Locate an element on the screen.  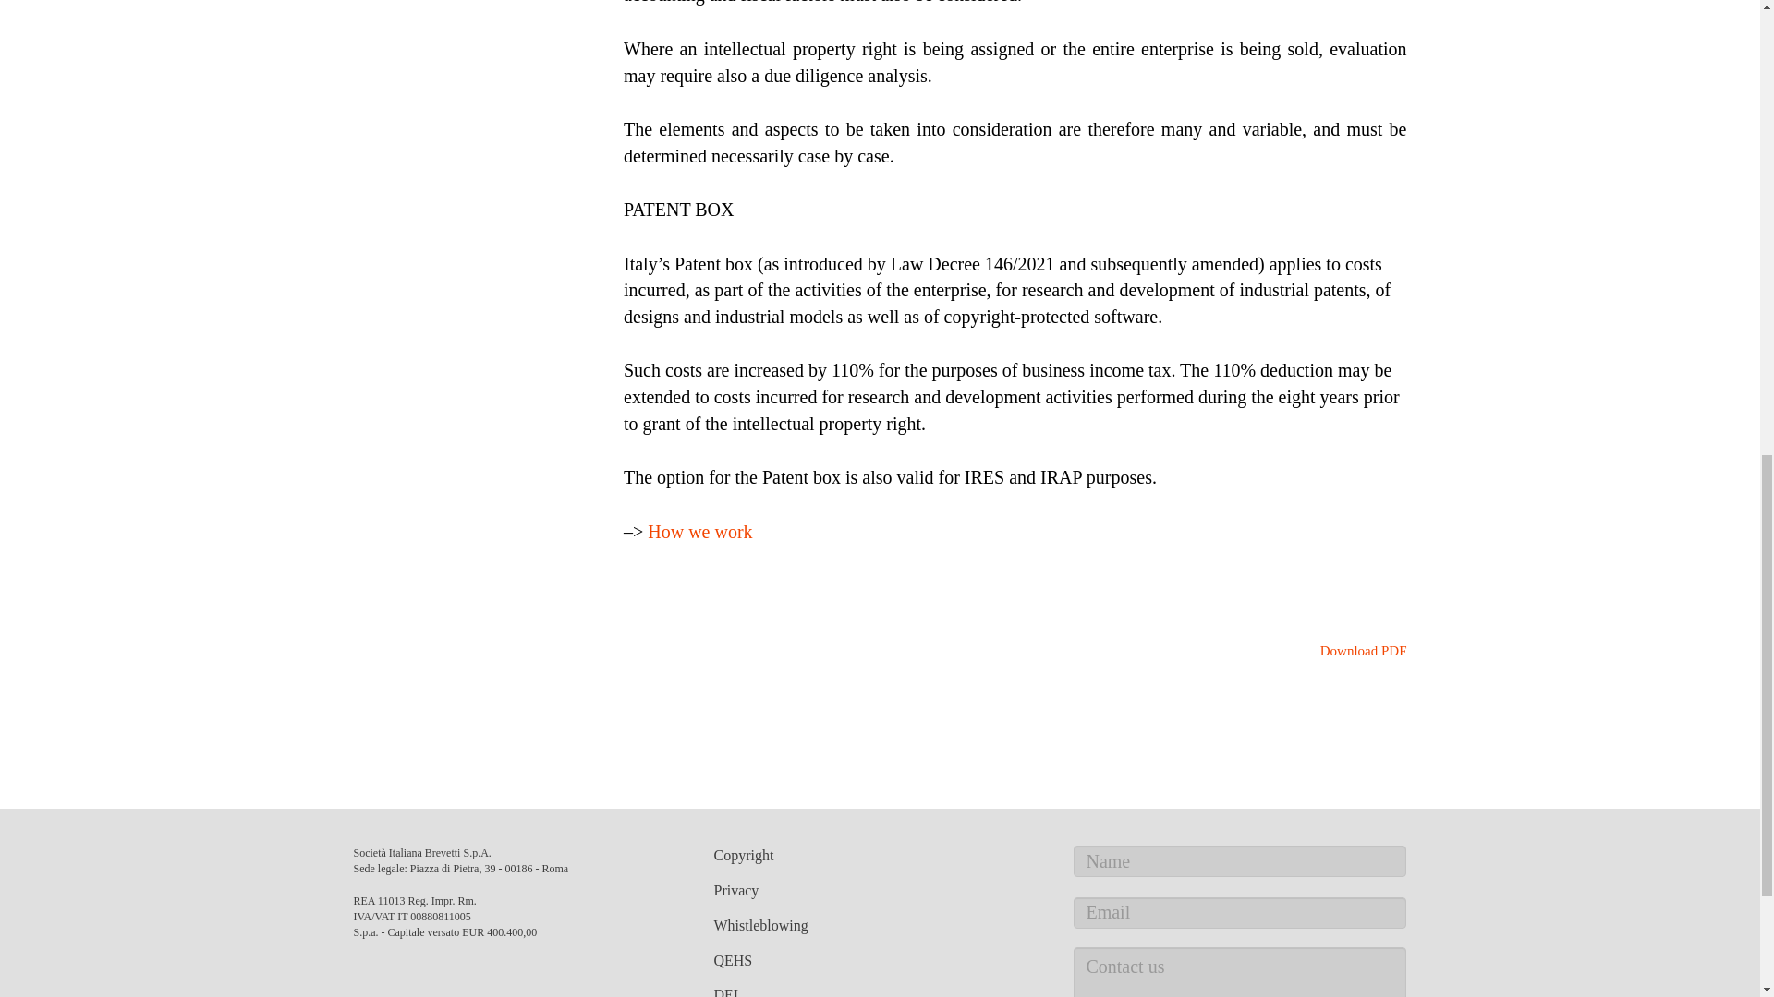
Privacy is located at coordinates (735, 890).